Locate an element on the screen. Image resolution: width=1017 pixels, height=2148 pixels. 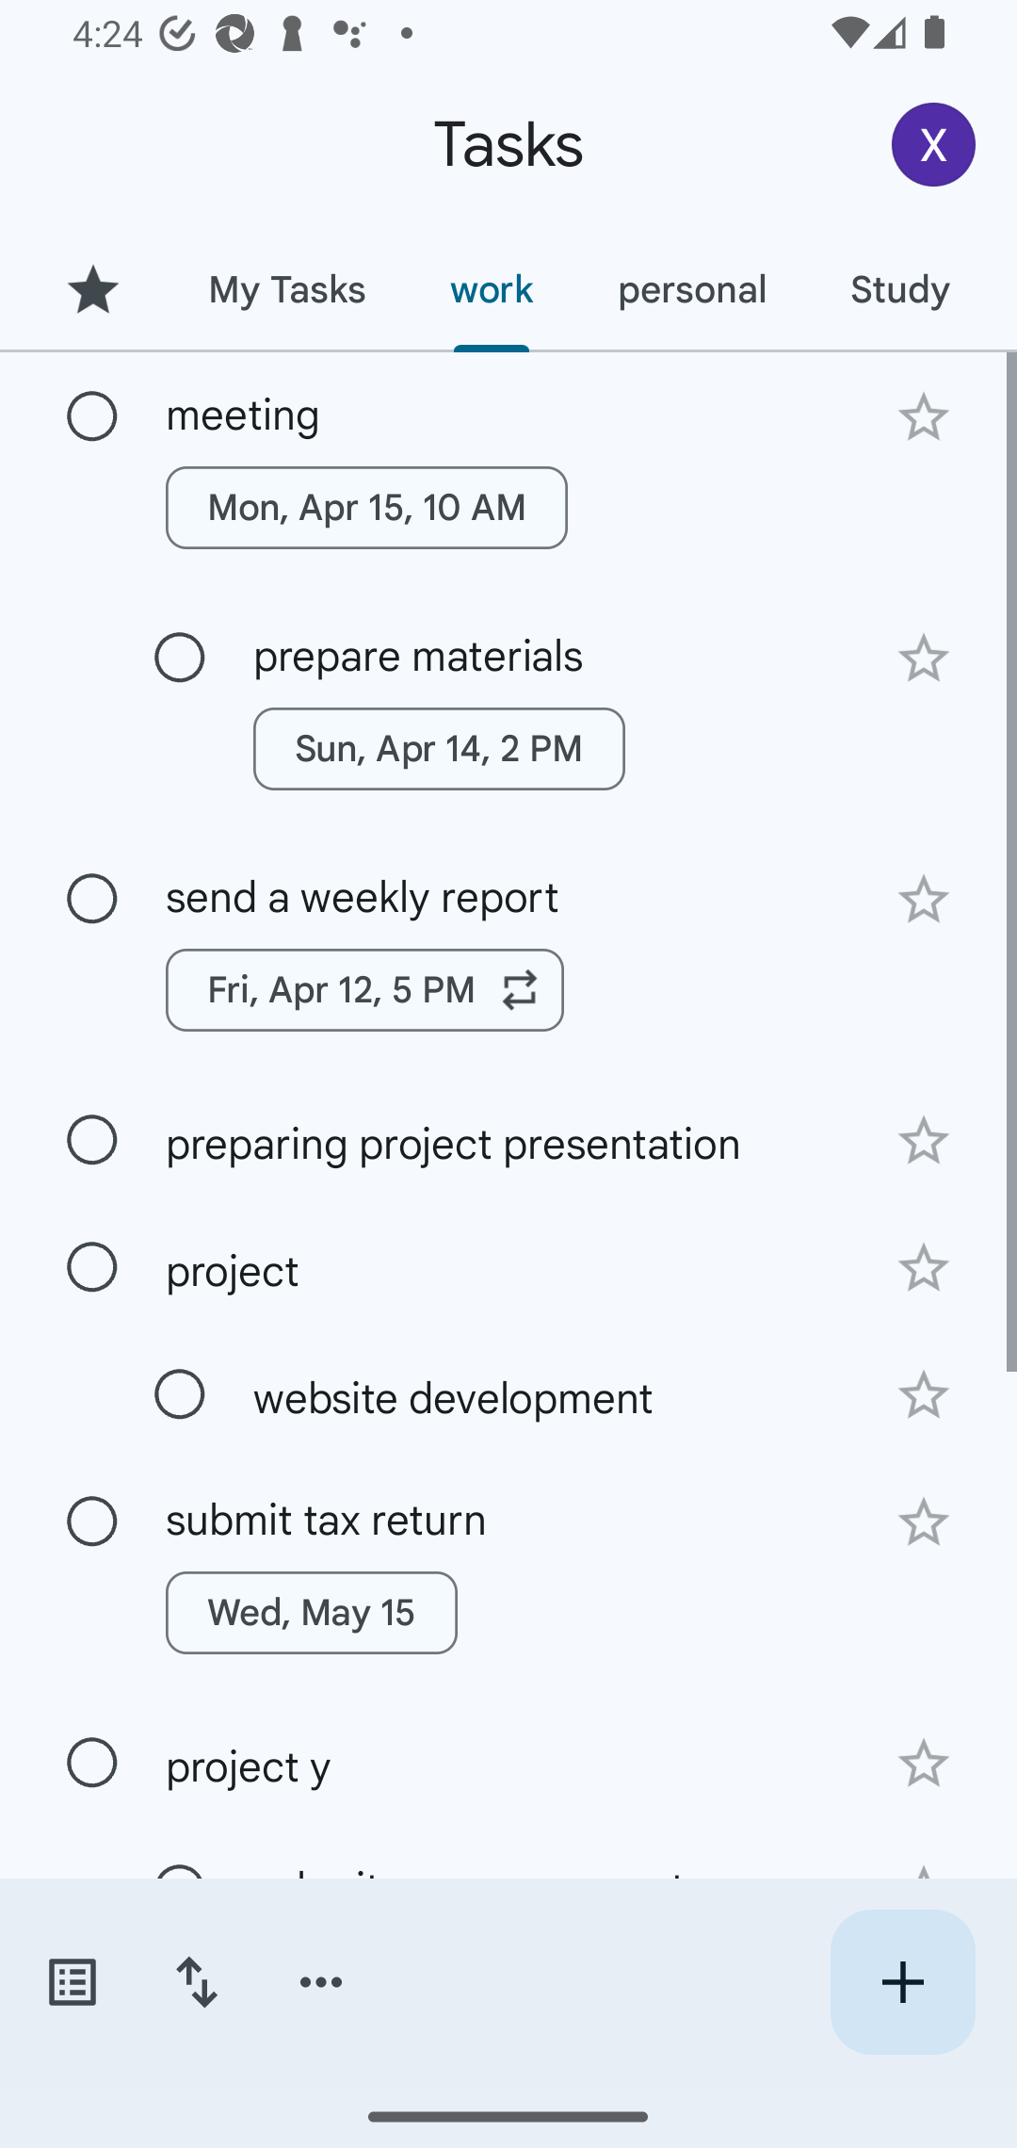
Wed, May 15 is located at coordinates (312, 1613).